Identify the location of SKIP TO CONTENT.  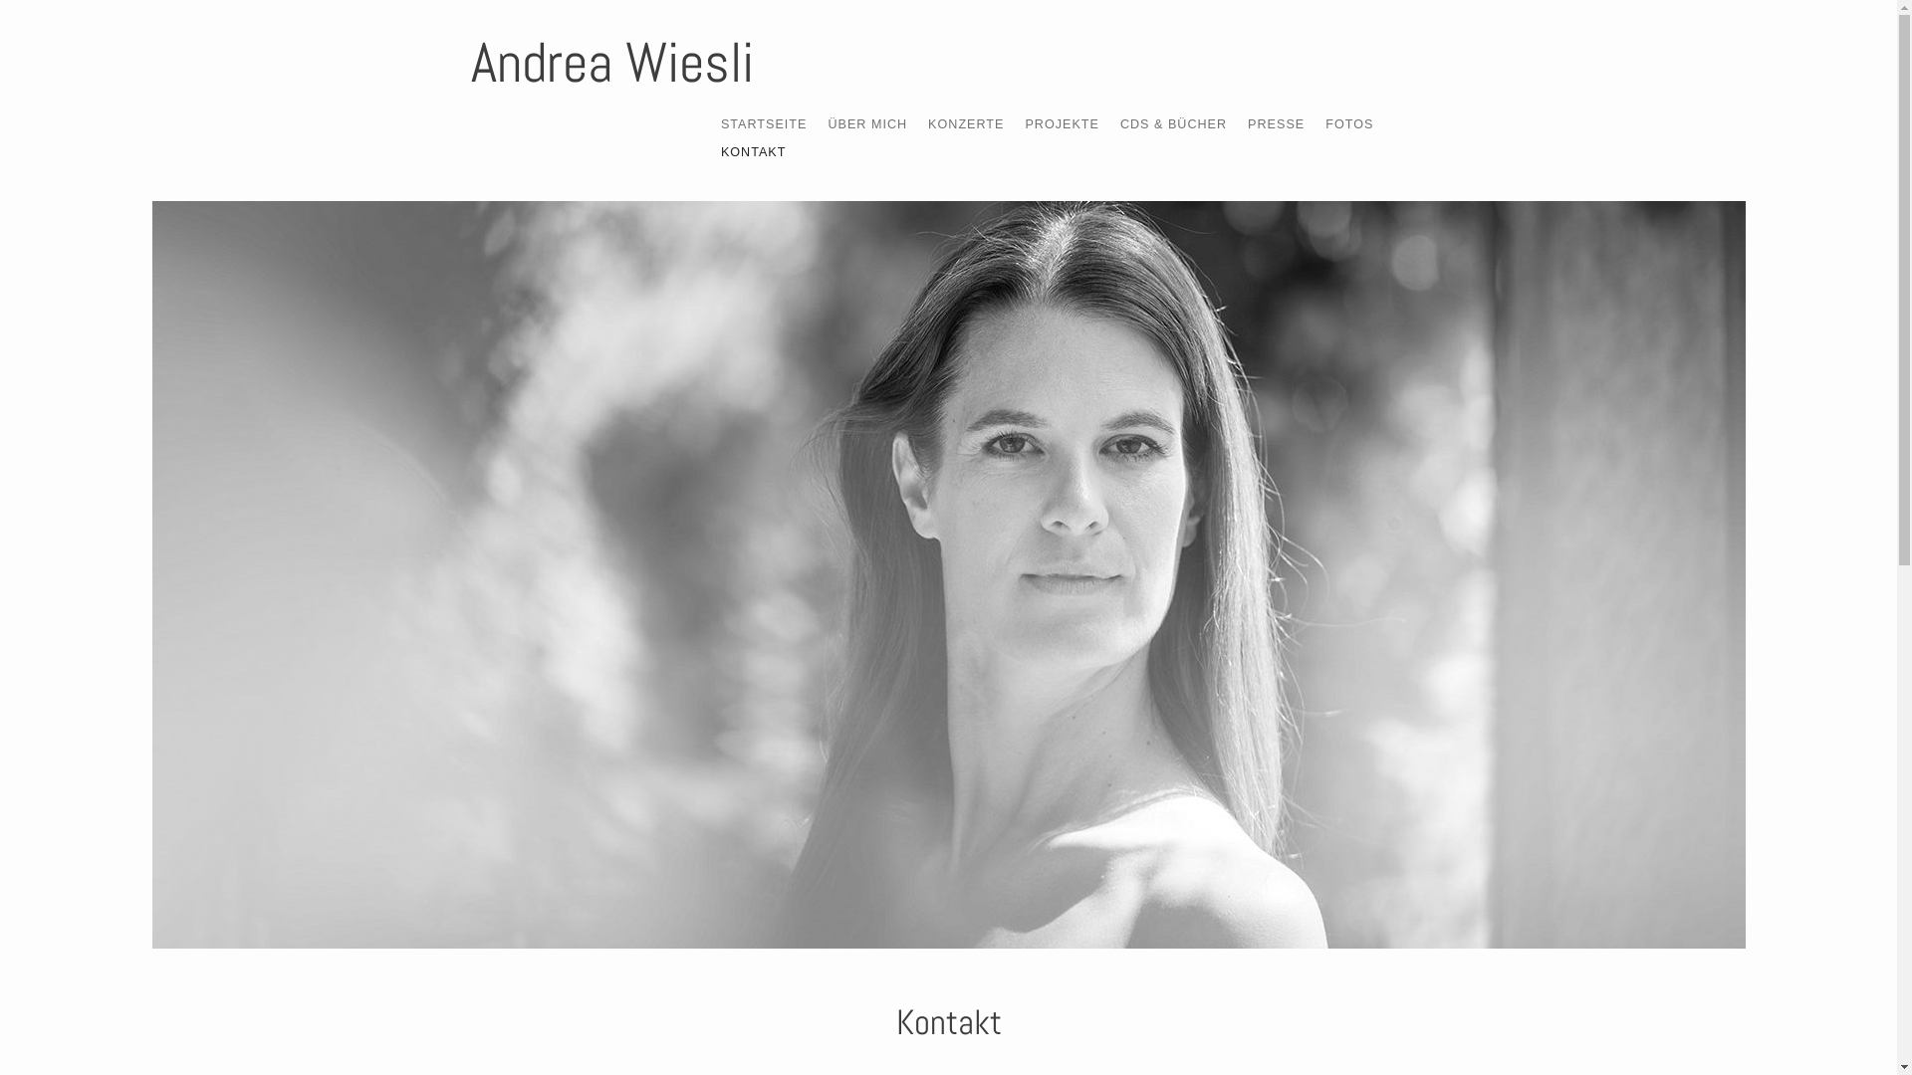
(764, 120).